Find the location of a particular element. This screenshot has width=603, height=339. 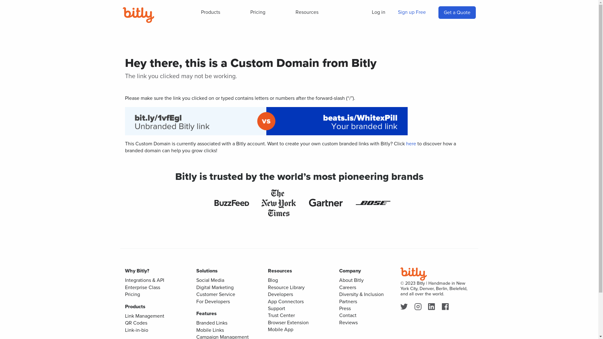

Developers is located at coordinates (280, 294).